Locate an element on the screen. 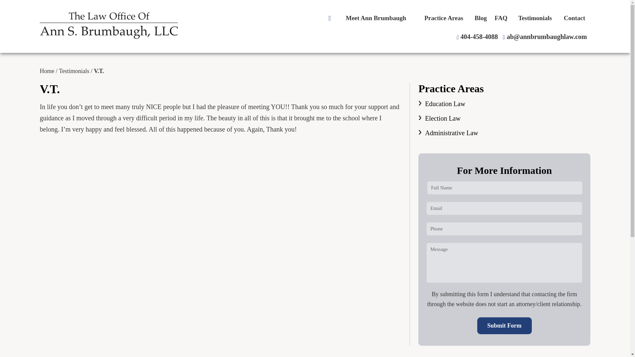  Email is located at coordinates (545, 37).